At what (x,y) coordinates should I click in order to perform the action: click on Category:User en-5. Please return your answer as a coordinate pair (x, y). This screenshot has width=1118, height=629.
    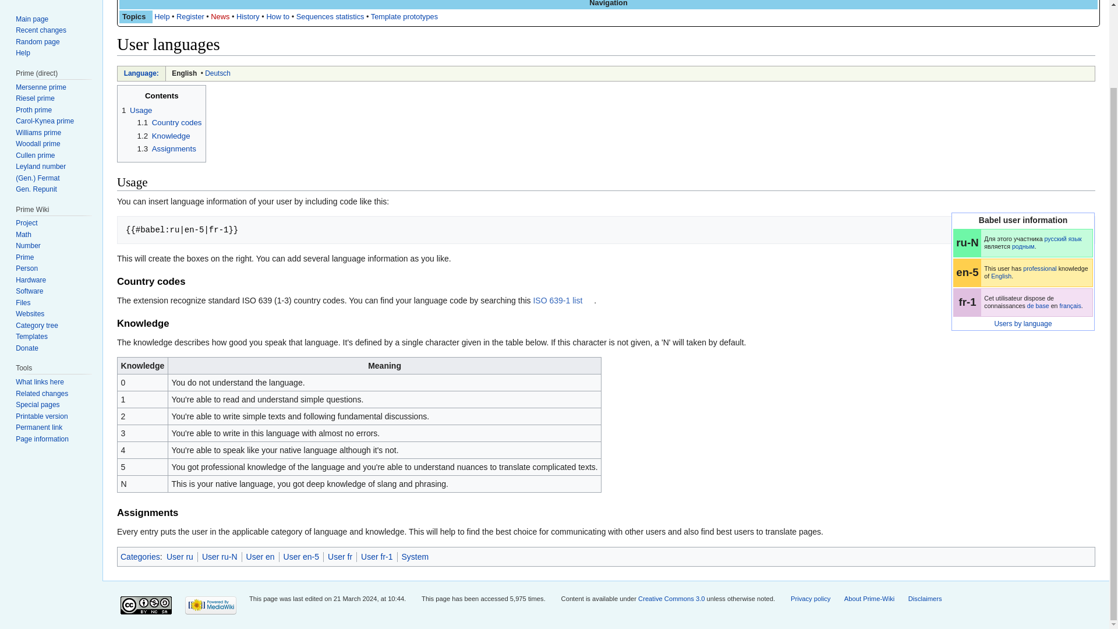
    Looking at the image, I should click on (1039, 268).